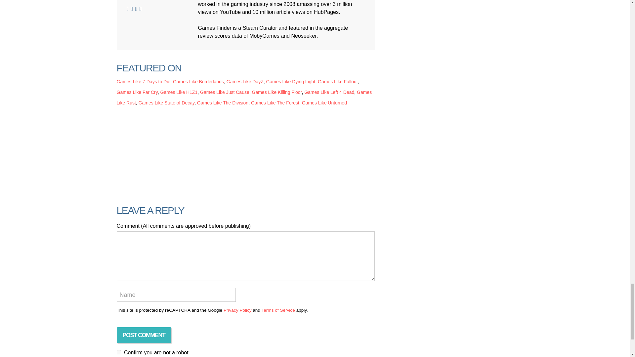  I want to click on Terms of Service, so click(278, 310).